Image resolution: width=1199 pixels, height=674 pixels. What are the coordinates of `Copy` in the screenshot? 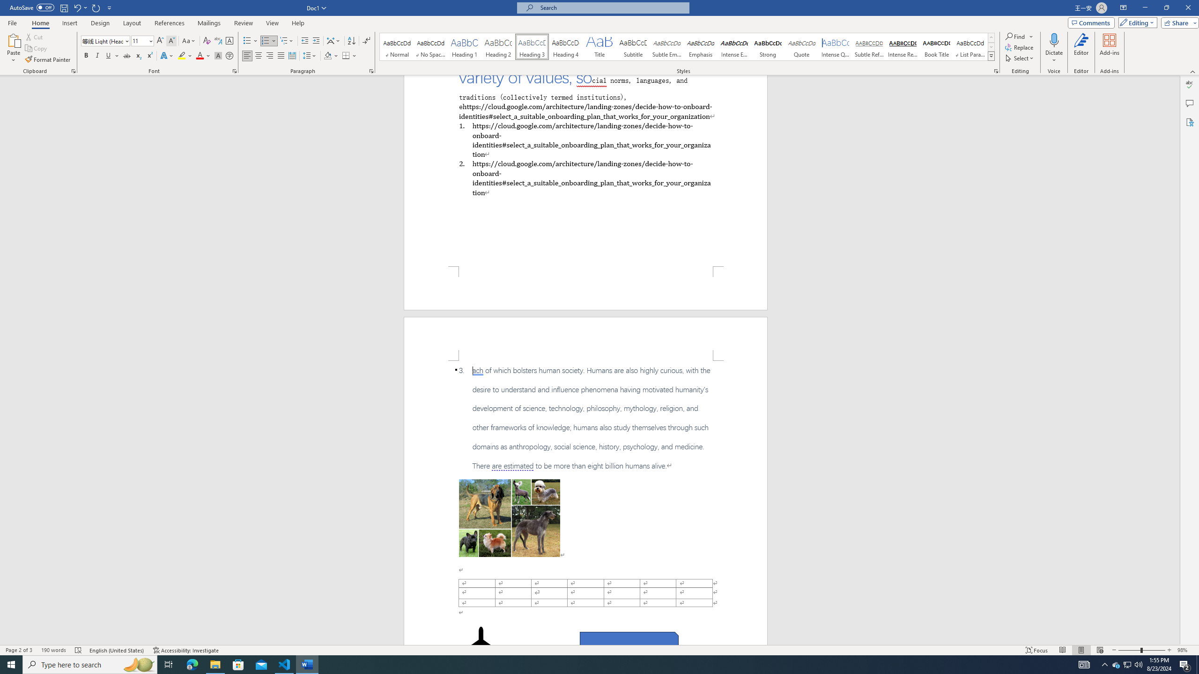 It's located at (37, 49).